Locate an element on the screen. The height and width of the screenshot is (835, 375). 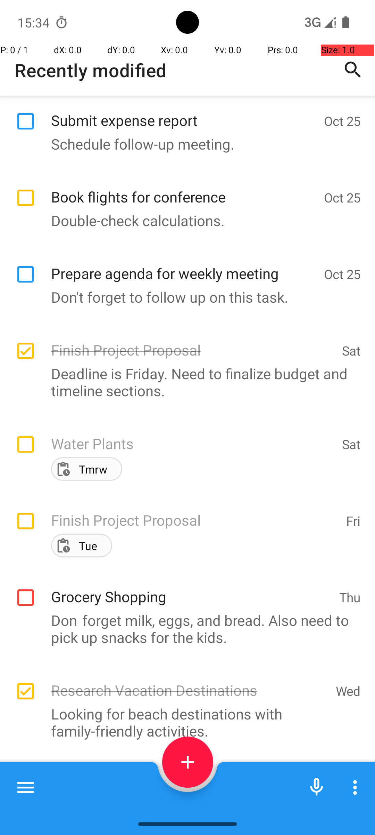
Oct 25 is located at coordinates (342, 121).